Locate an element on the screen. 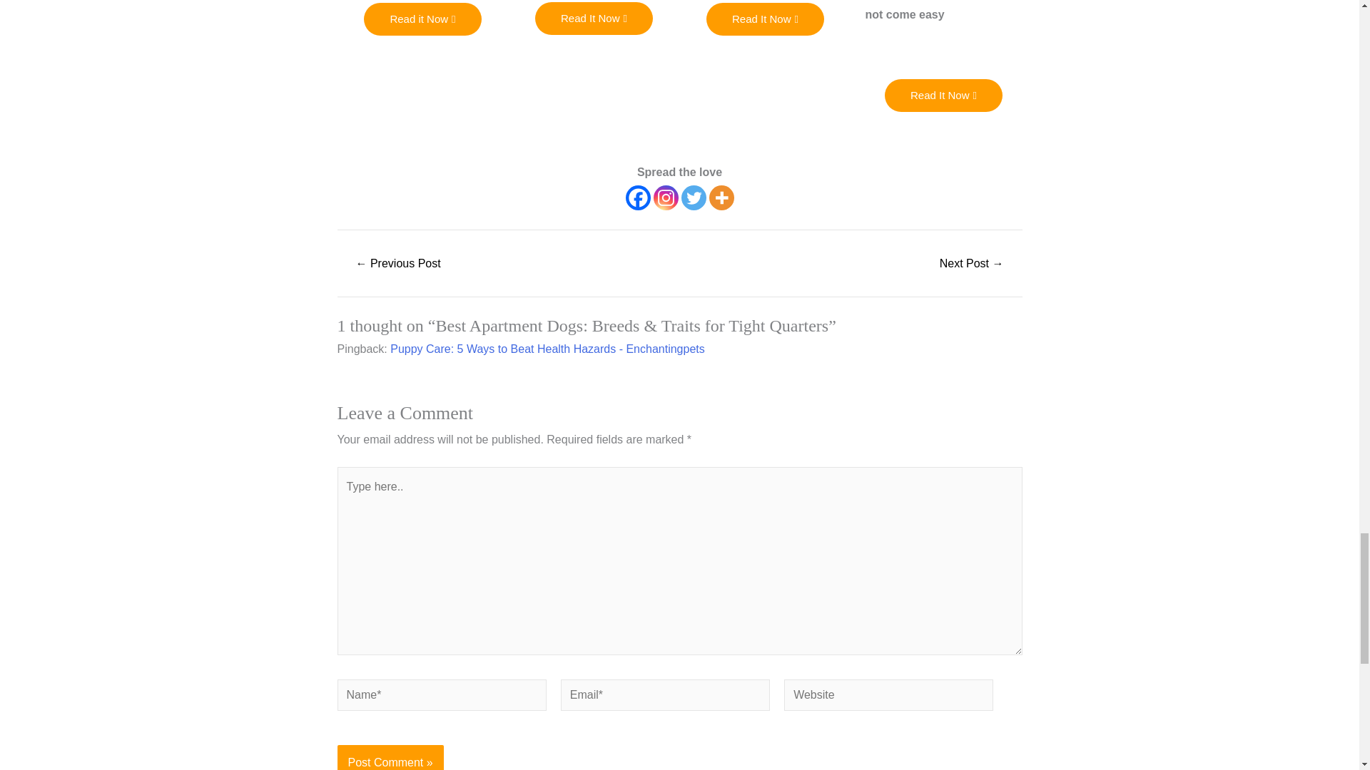 Image resolution: width=1370 pixels, height=770 pixels. Facebook is located at coordinates (636, 197).